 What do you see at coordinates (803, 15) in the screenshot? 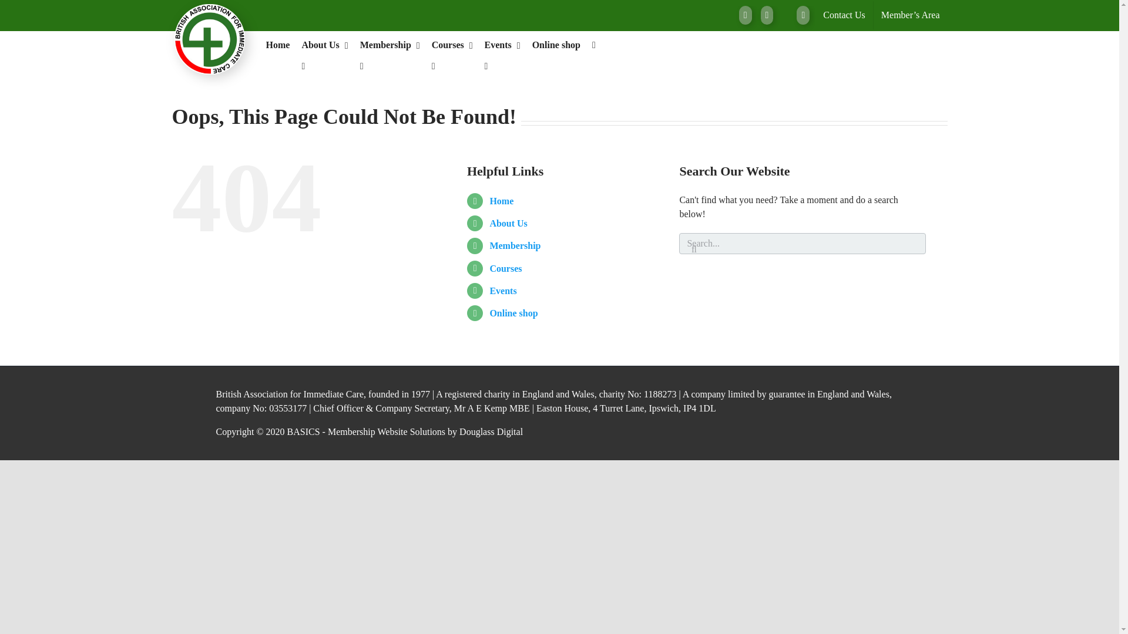
I see `Facebook` at bounding box center [803, 15].